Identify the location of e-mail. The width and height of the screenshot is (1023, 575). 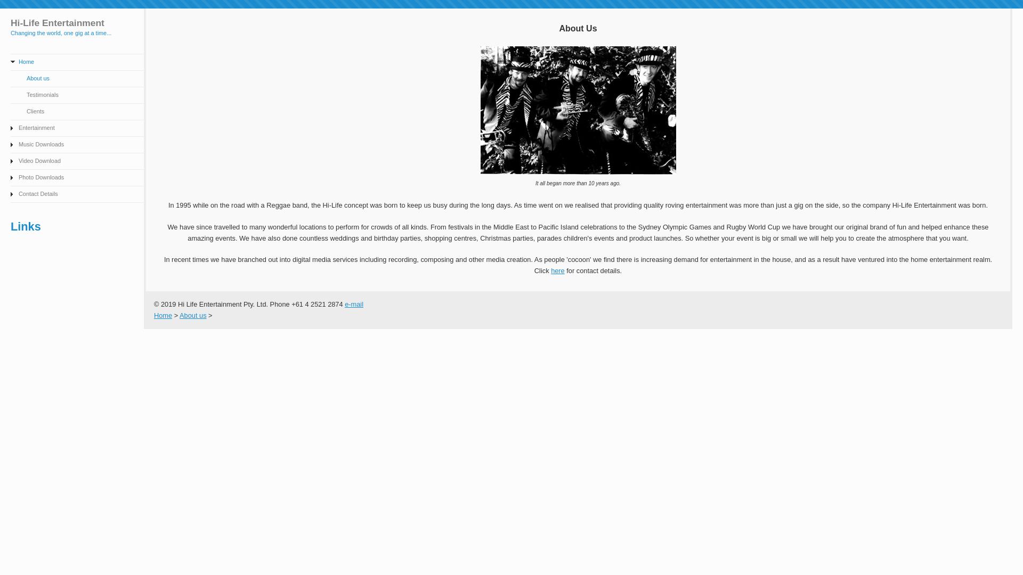
(354, 305).